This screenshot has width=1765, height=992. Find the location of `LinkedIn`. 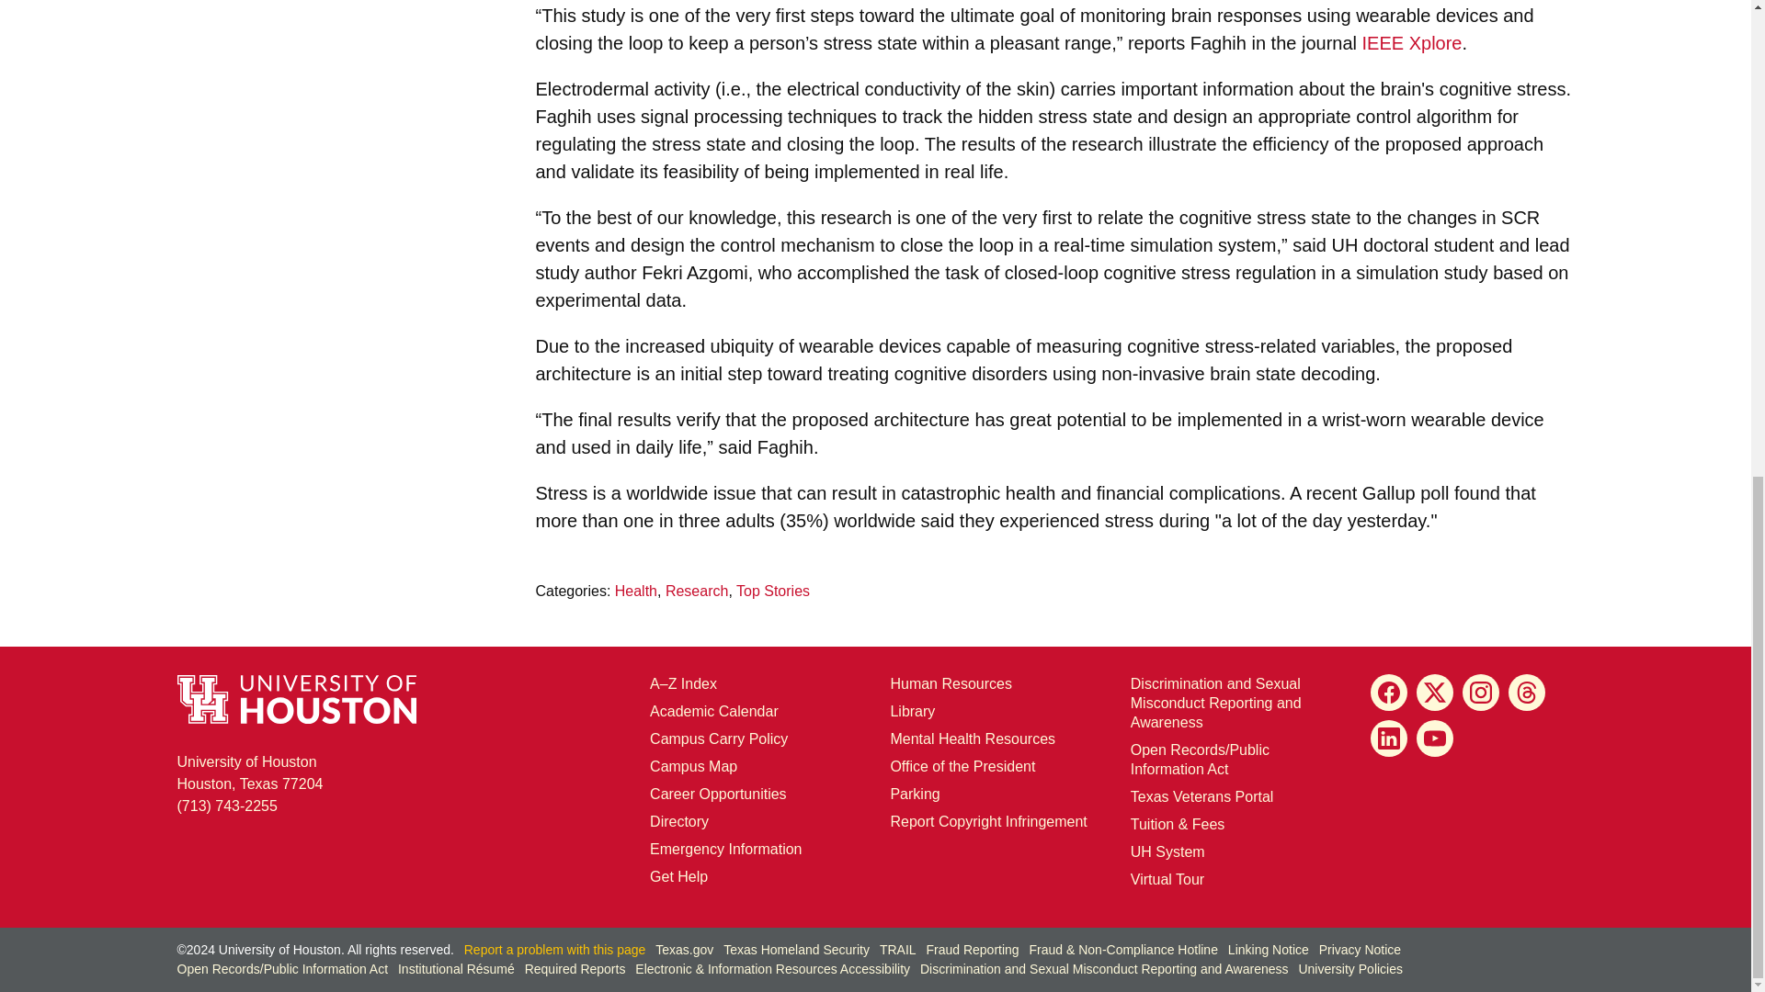

LinkedIn is located at coordinates (1480, 693).